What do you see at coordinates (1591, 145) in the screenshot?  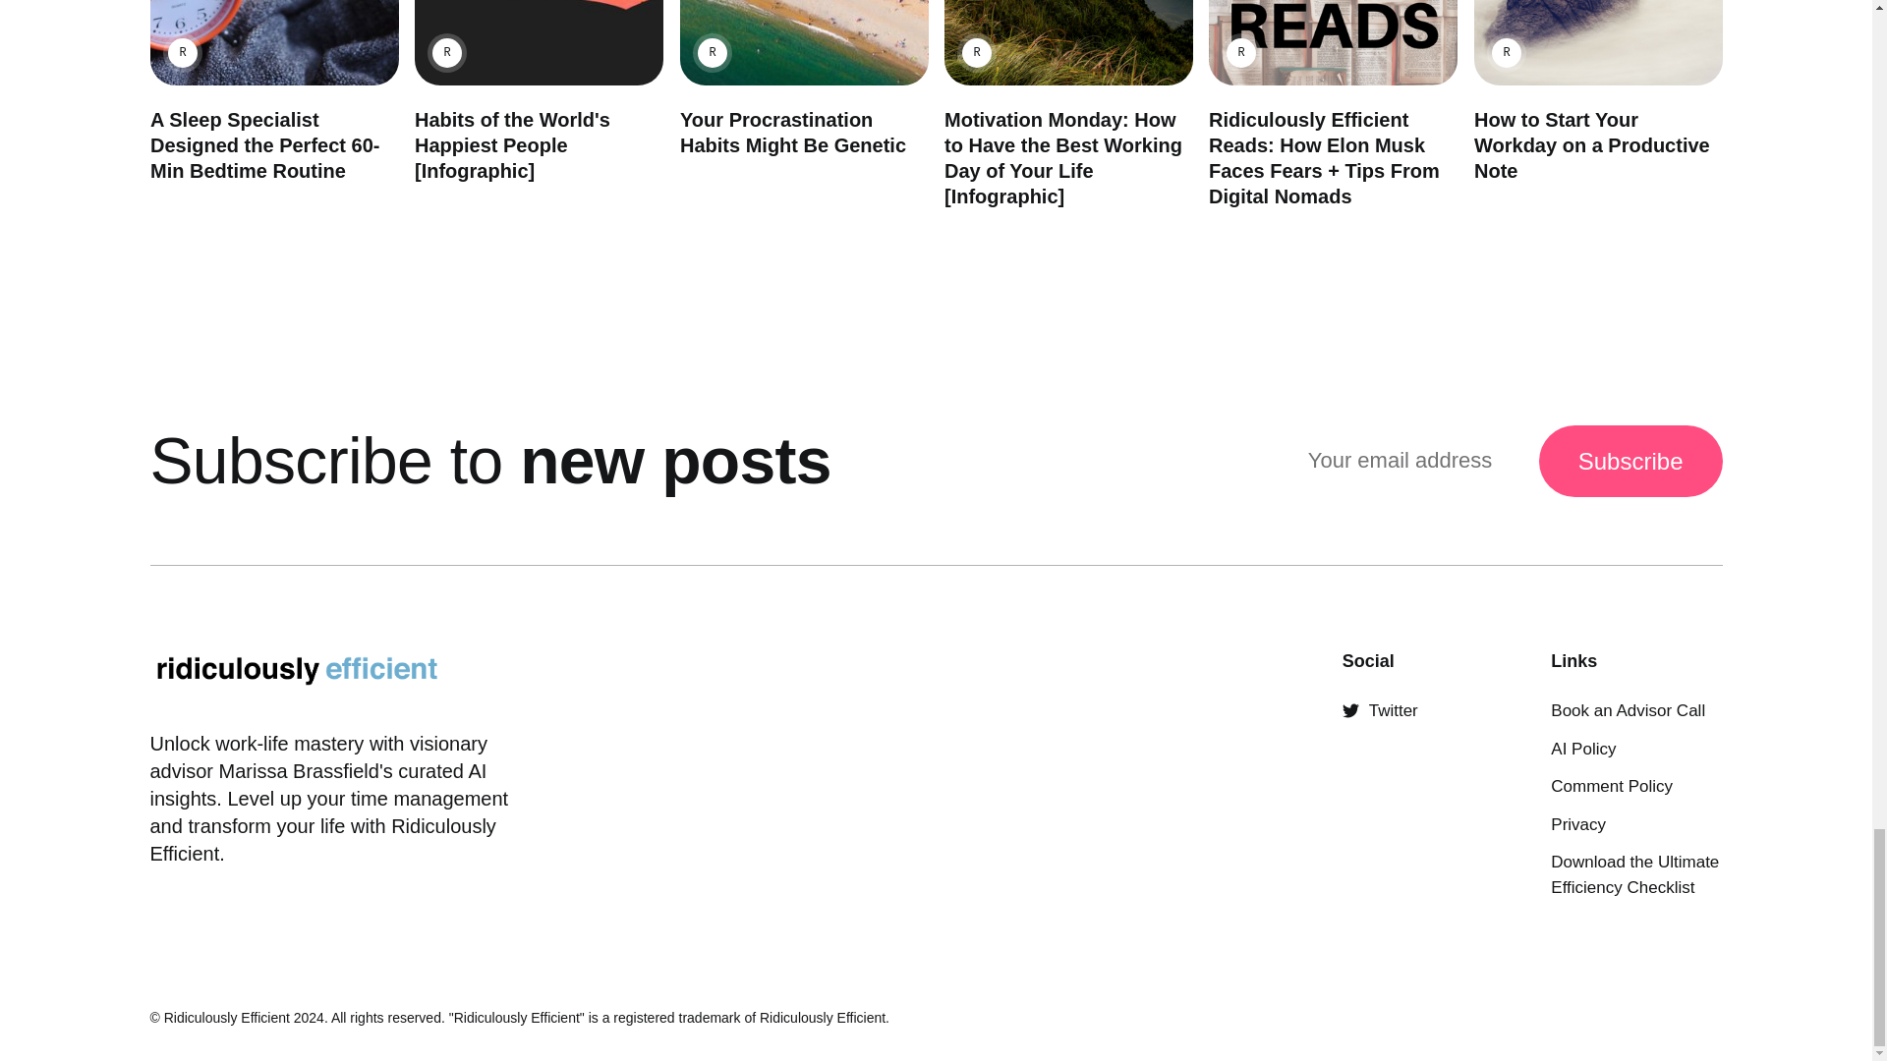 I see `How to Start Your Workday on a Productive Note` at bounding box center [1591, 145].